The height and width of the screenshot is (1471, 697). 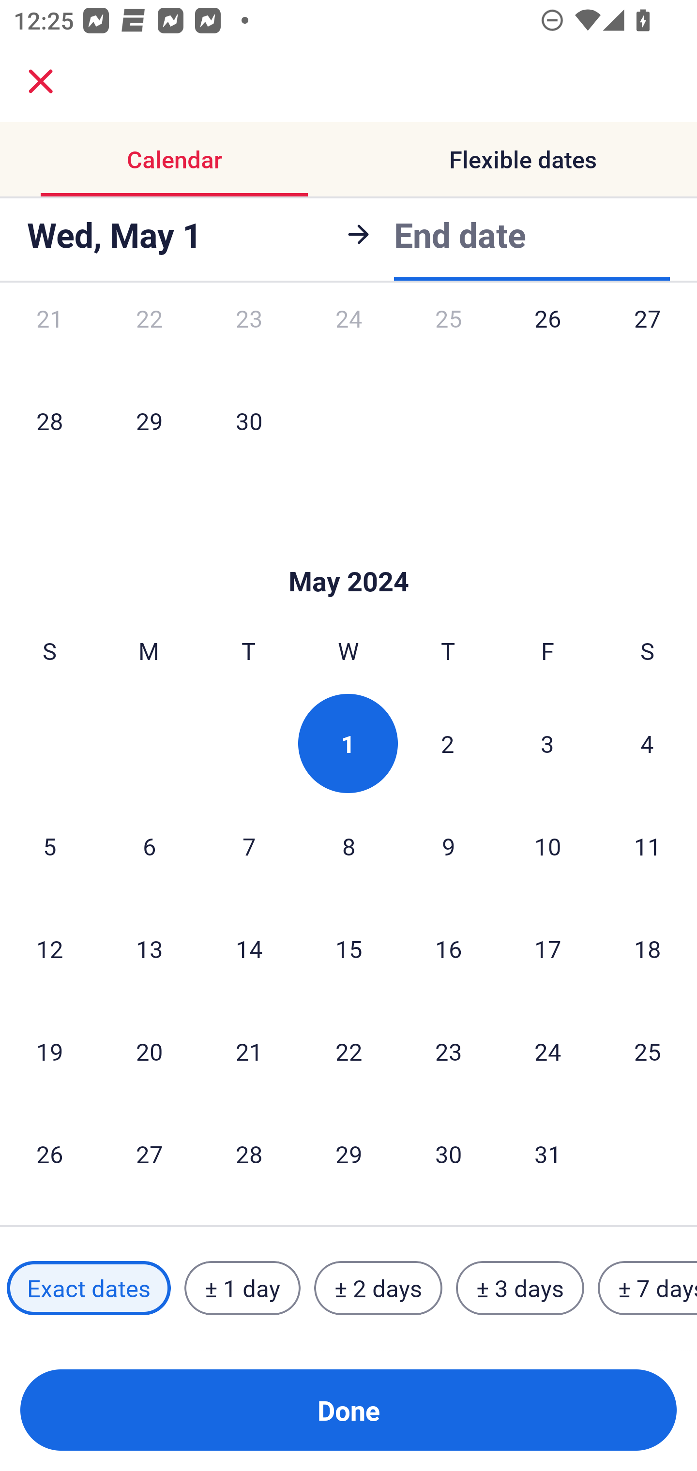 What do you see at coordinates (149, 1154) in the screenshot?
I see `27 Monday, May 27, 2024` at bounding box center [149, 1154].